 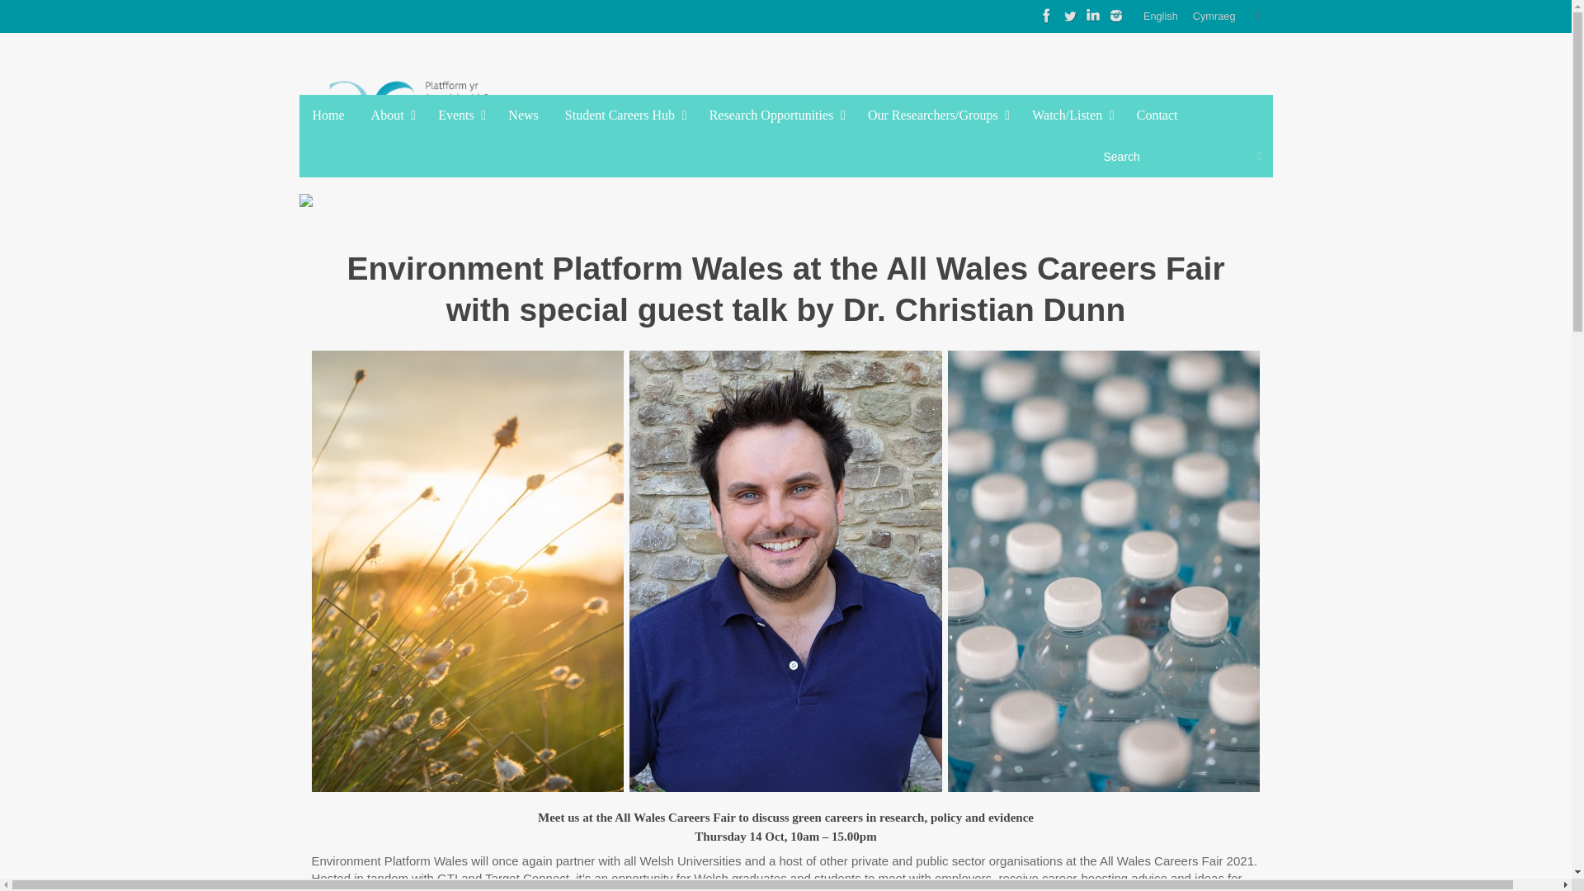 I want to click on epwales.org.uk, so click(x=422, y=112).